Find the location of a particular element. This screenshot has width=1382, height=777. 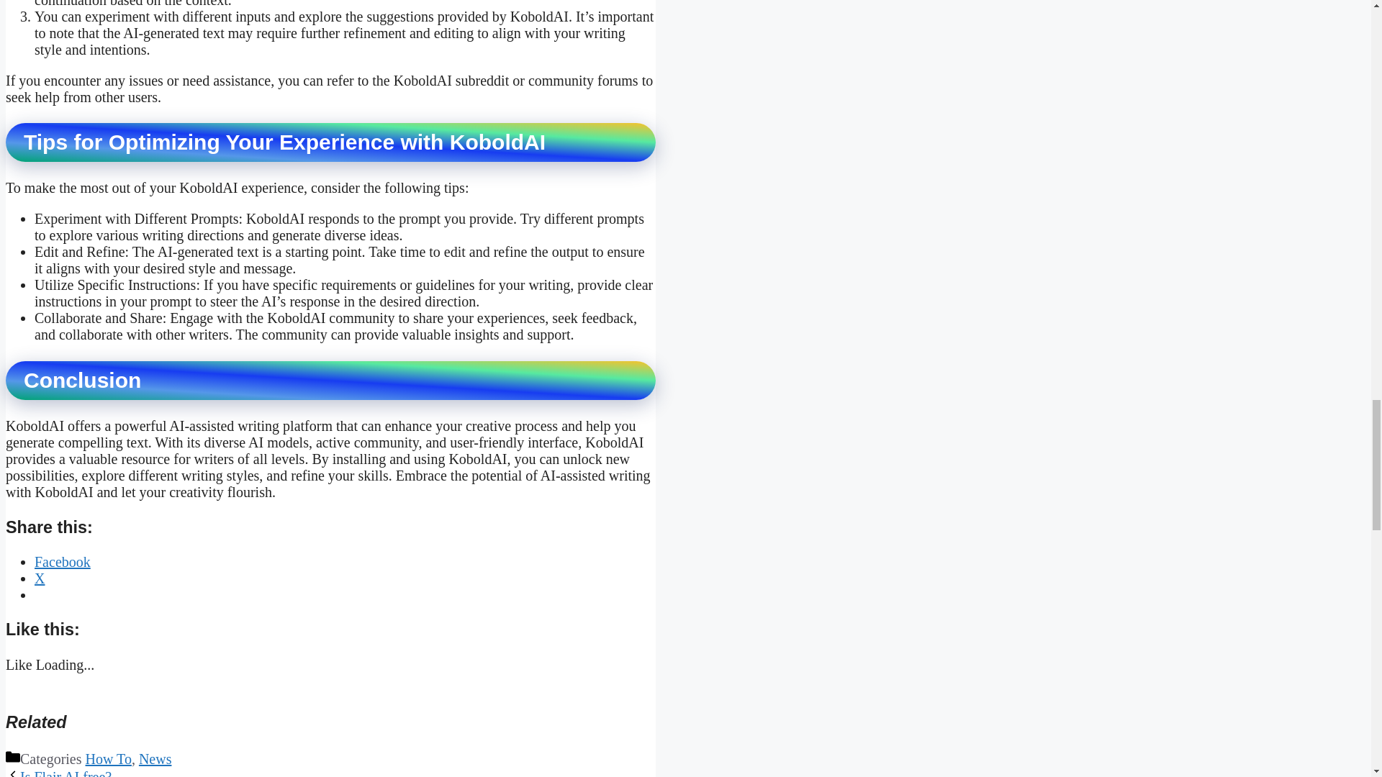

Is Flair AI free? is located at coordinates (66, 773).